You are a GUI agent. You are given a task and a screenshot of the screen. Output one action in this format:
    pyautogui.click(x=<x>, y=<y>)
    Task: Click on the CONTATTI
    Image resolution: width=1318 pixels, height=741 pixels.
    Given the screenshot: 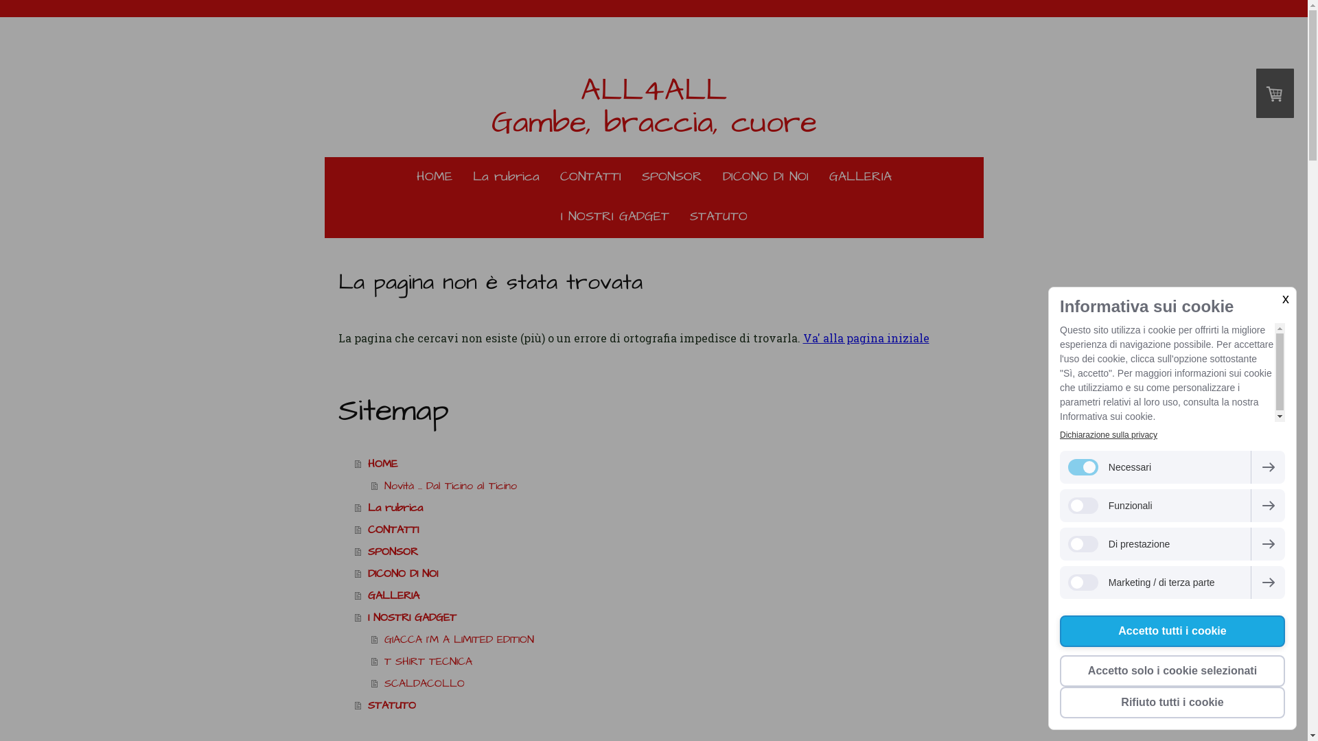 What is the action you would take?
    pyautogui.click(x=662, y=530)
    